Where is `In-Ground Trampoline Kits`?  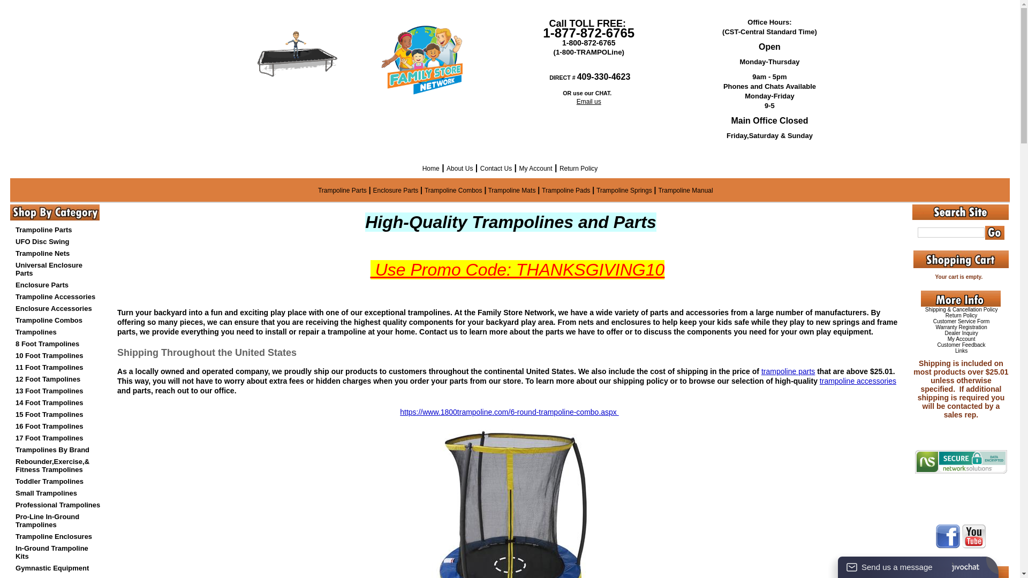 In-Ground Trampoline Kits is located at coordinates (52, 552).